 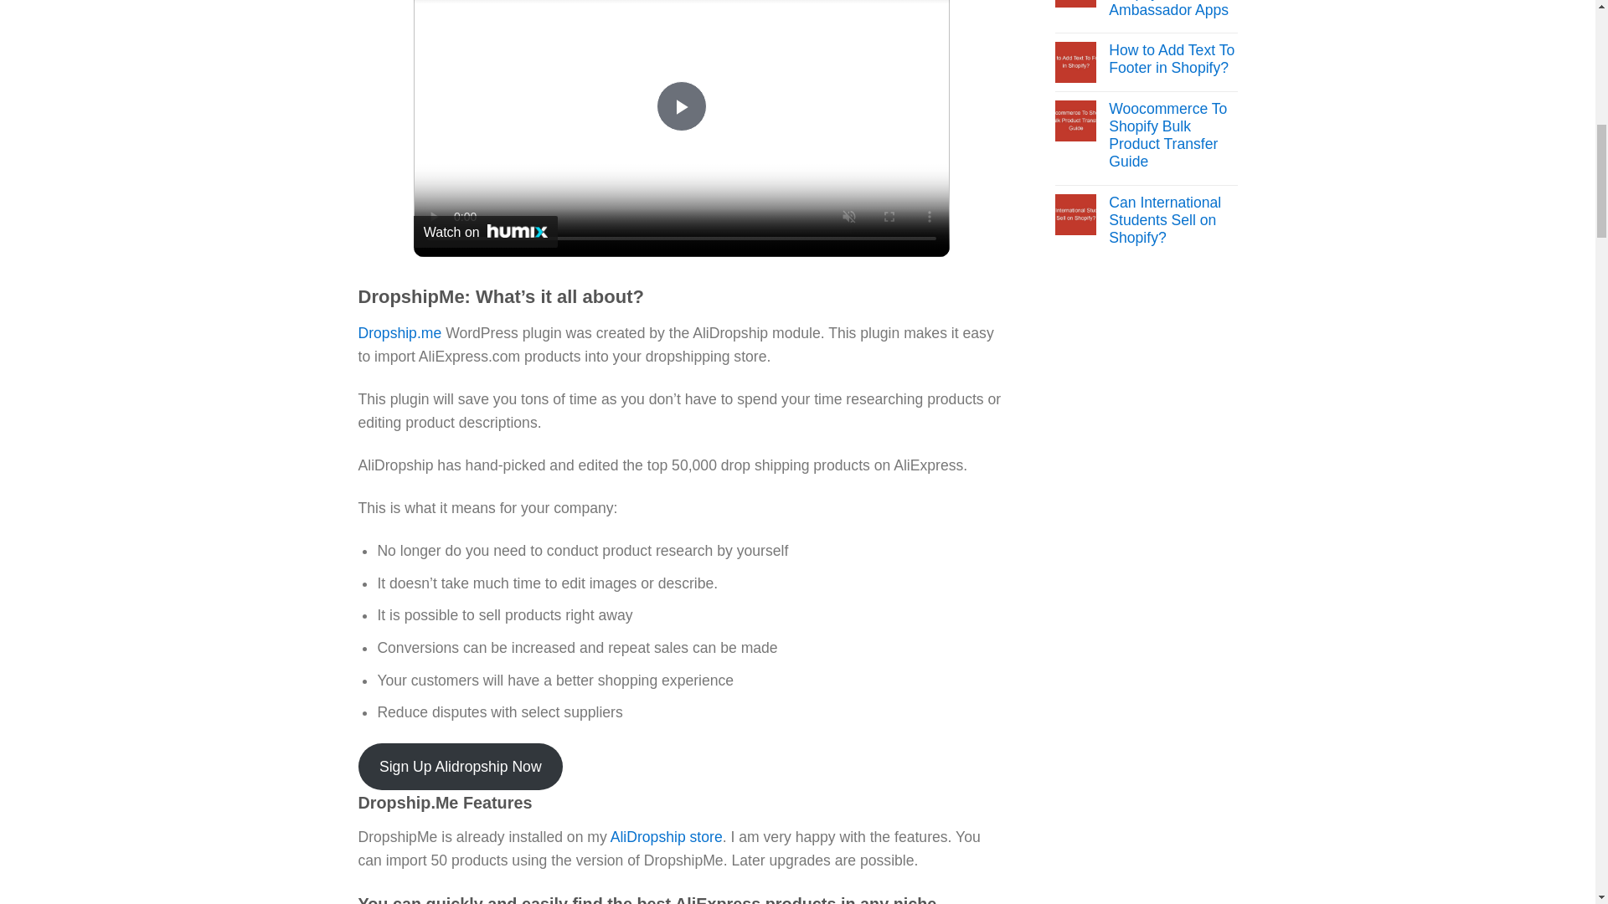 What do you see at coordinates (915, 2) in the screenshot?
I see `share` at bounding box center [915, 2].